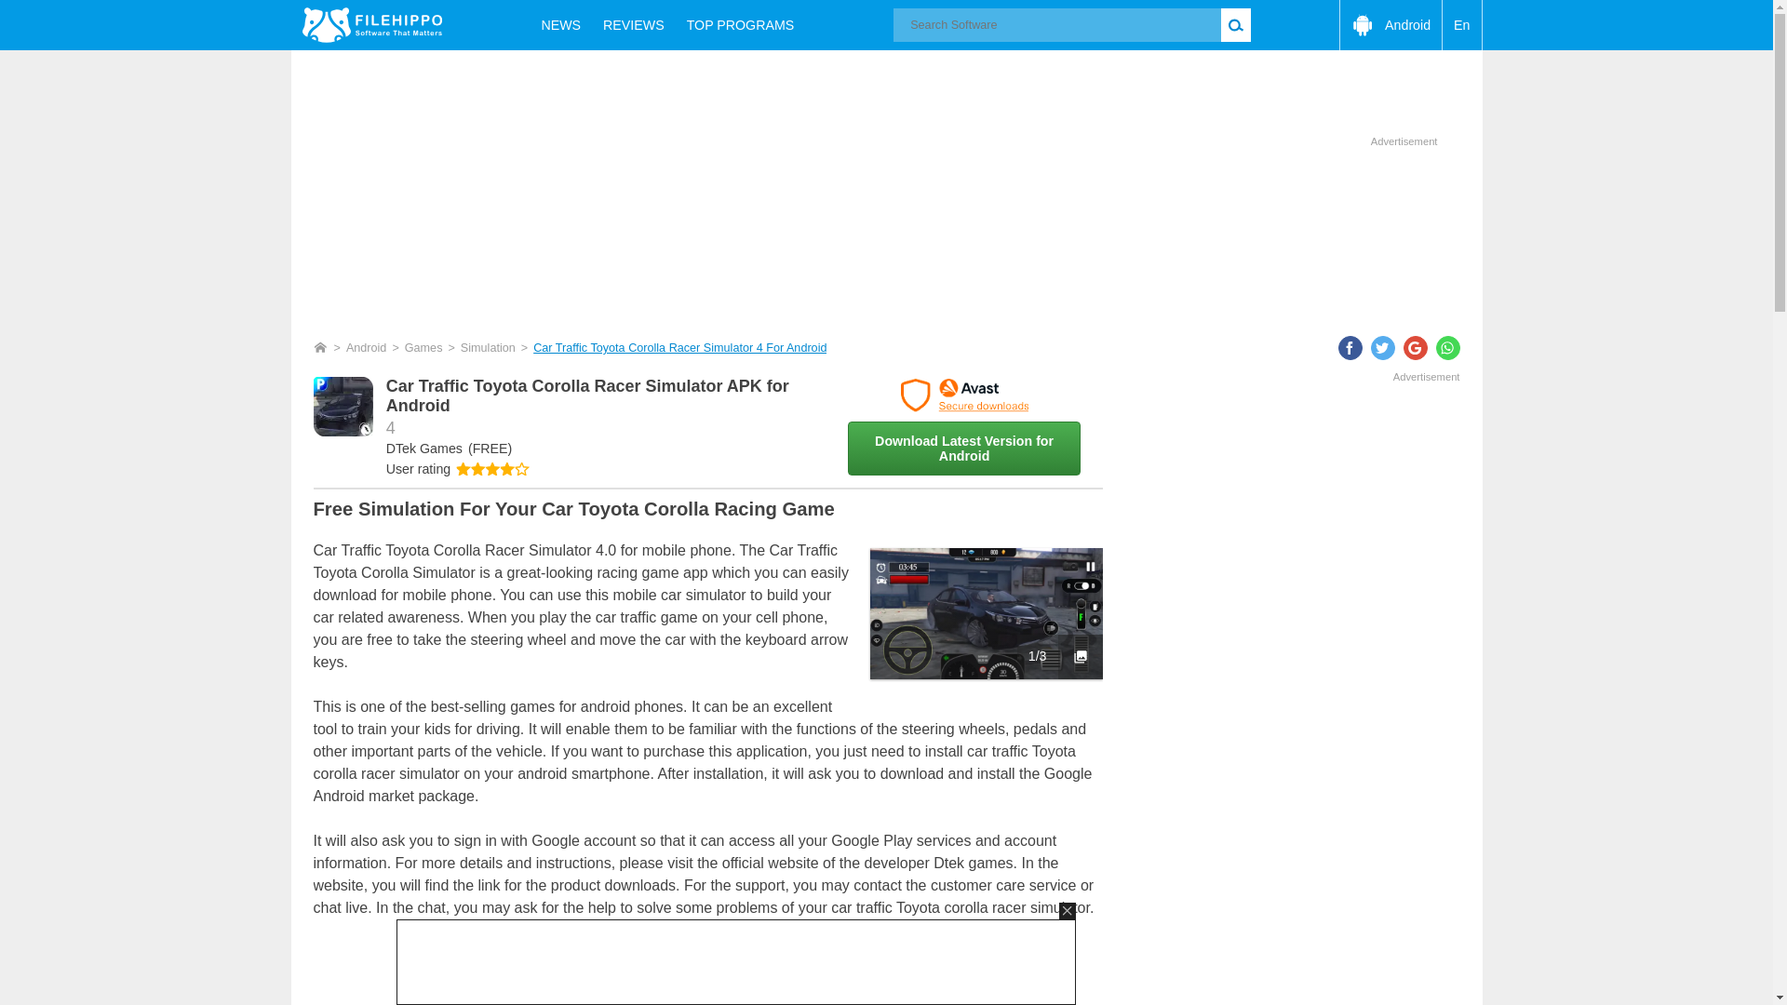  I want to click on NEWS, so click(560, 24).